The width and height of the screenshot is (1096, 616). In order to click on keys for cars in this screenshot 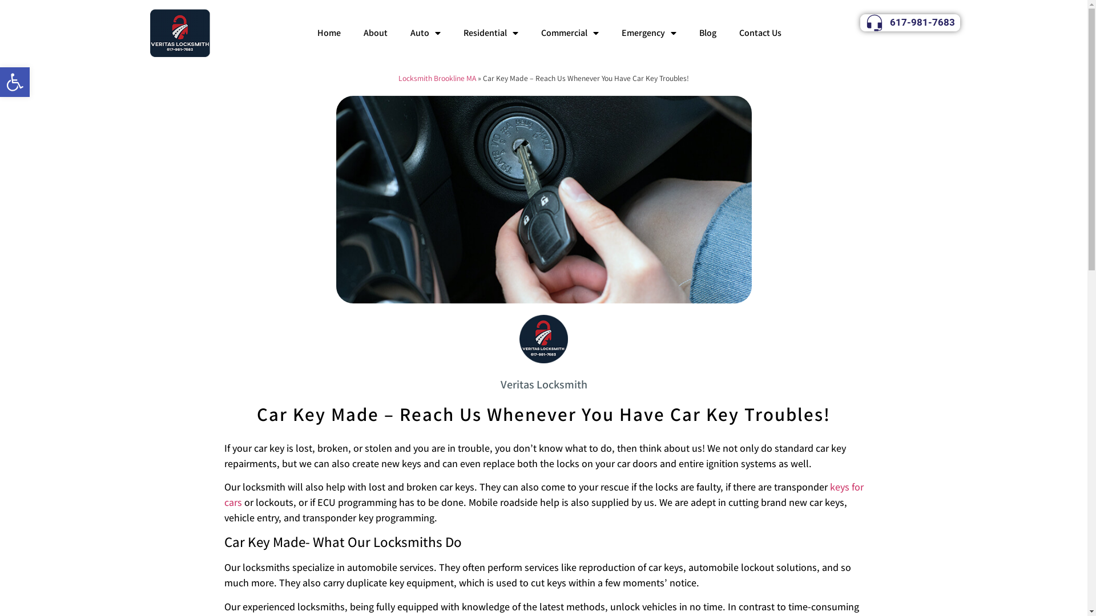, I will do `click(543, 495)`.